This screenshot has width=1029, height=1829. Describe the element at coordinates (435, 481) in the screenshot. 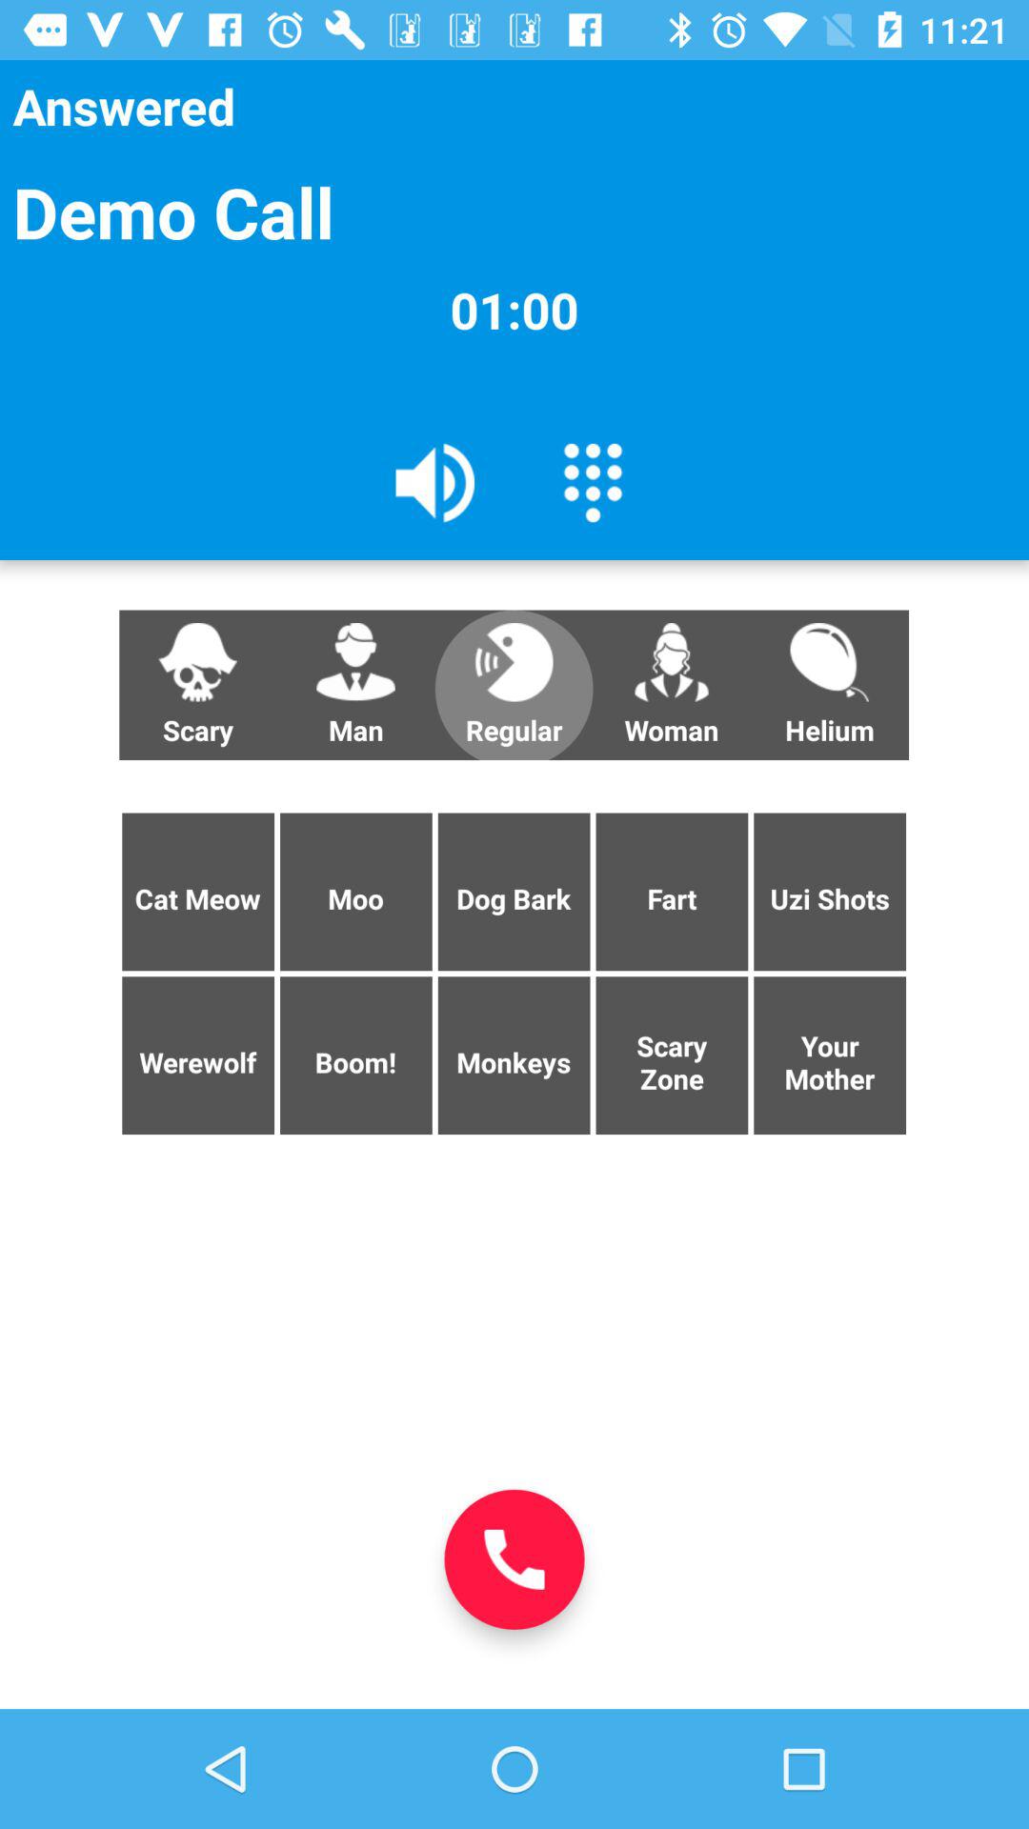

I see `select the icon above man icon` at that location.